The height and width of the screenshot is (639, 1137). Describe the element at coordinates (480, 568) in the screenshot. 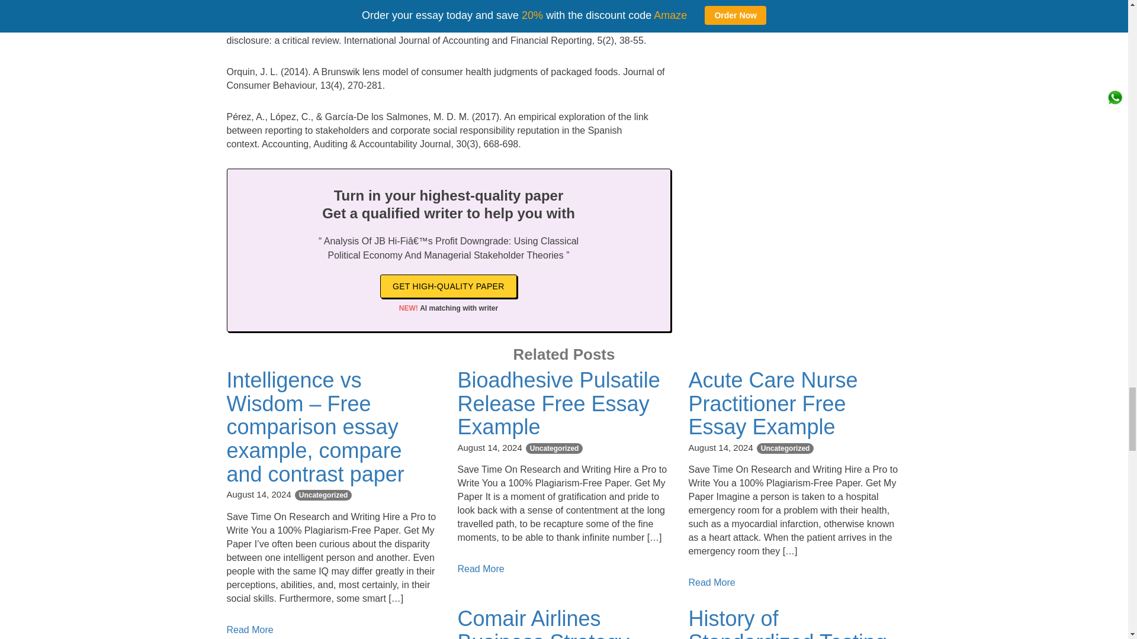

I see `Read More` at that location.